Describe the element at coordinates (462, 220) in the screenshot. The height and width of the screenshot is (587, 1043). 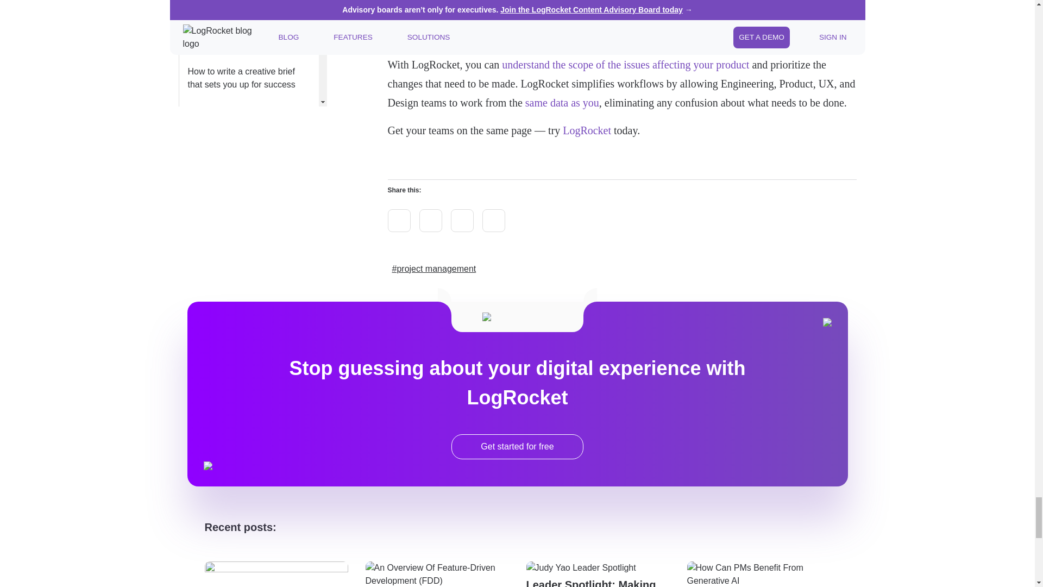
I see `Click to share on LinkedIn` at that location.